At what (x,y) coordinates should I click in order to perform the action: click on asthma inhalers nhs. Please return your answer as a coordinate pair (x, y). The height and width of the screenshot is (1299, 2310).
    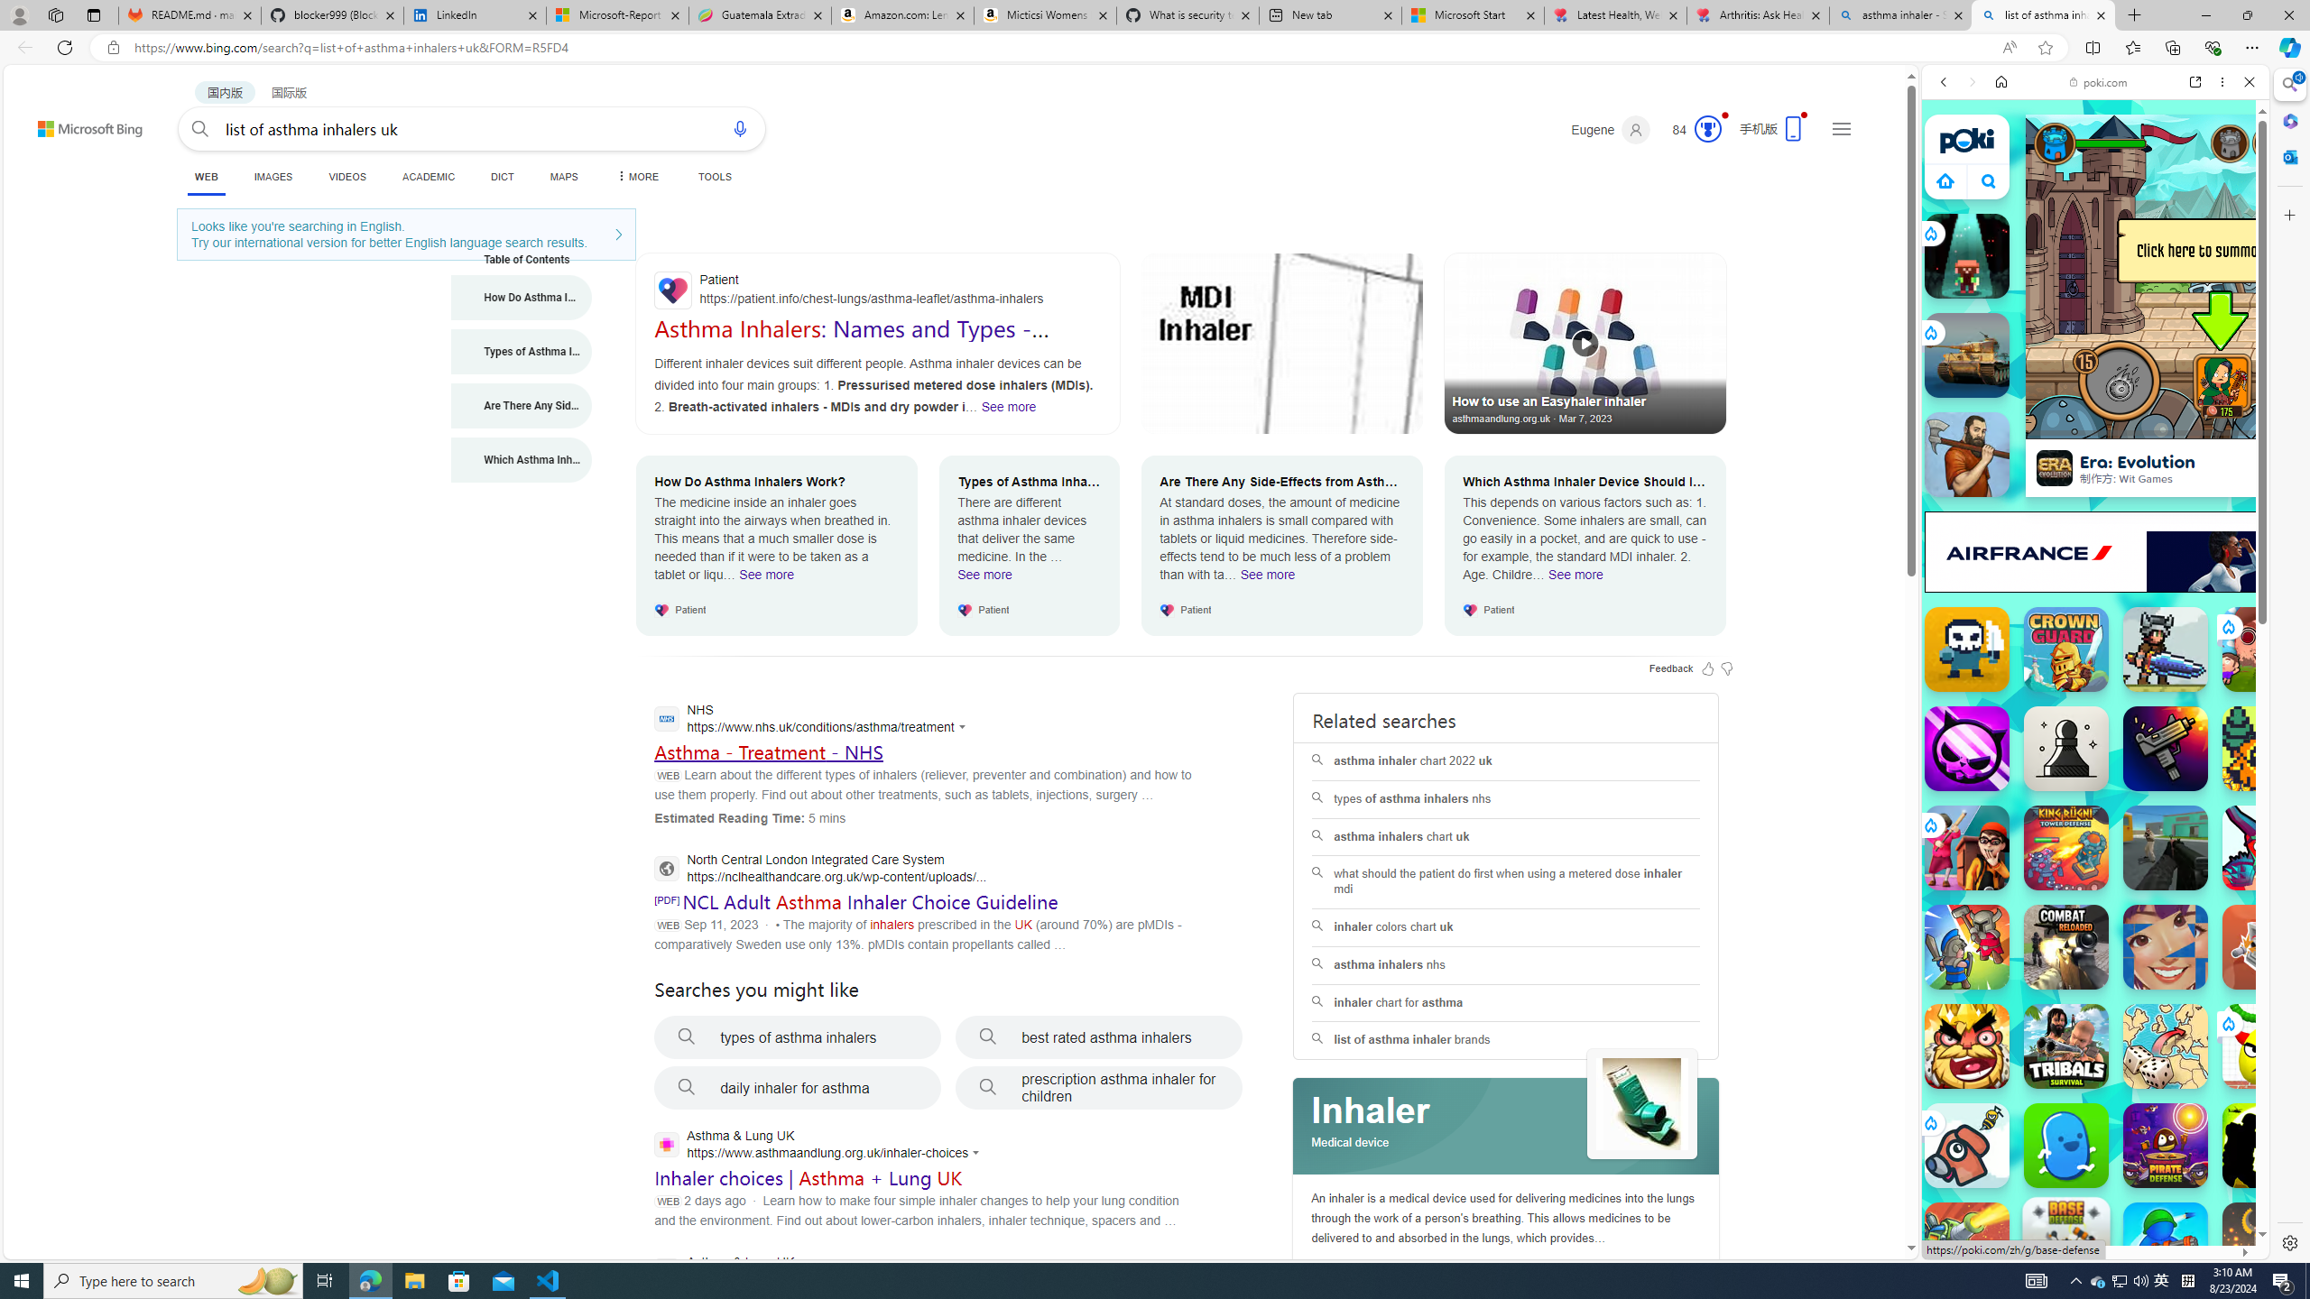
    Looking at the image, I should click on (1505, 965).